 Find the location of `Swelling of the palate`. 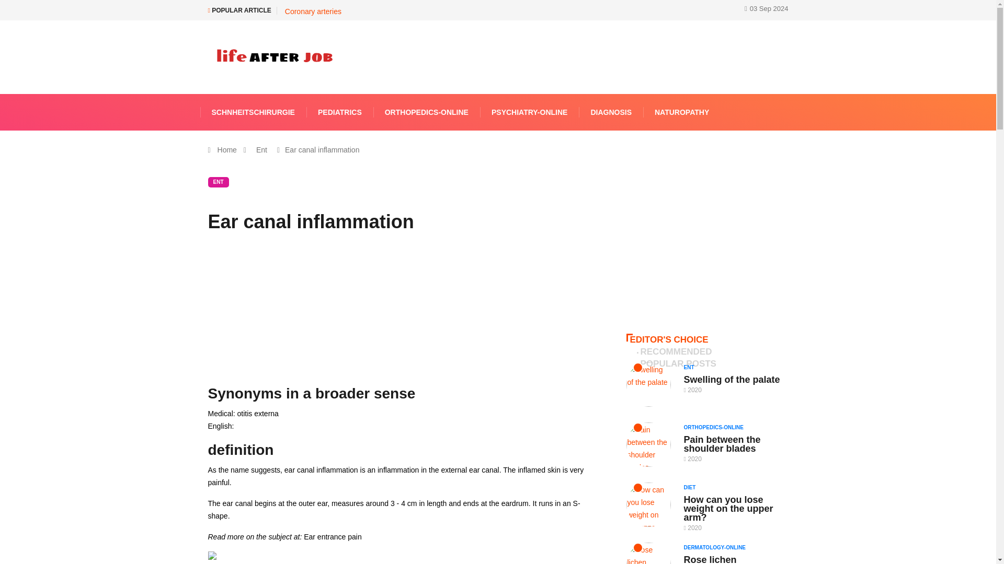

Swelling of the palate is located at coordinates (732, 379).